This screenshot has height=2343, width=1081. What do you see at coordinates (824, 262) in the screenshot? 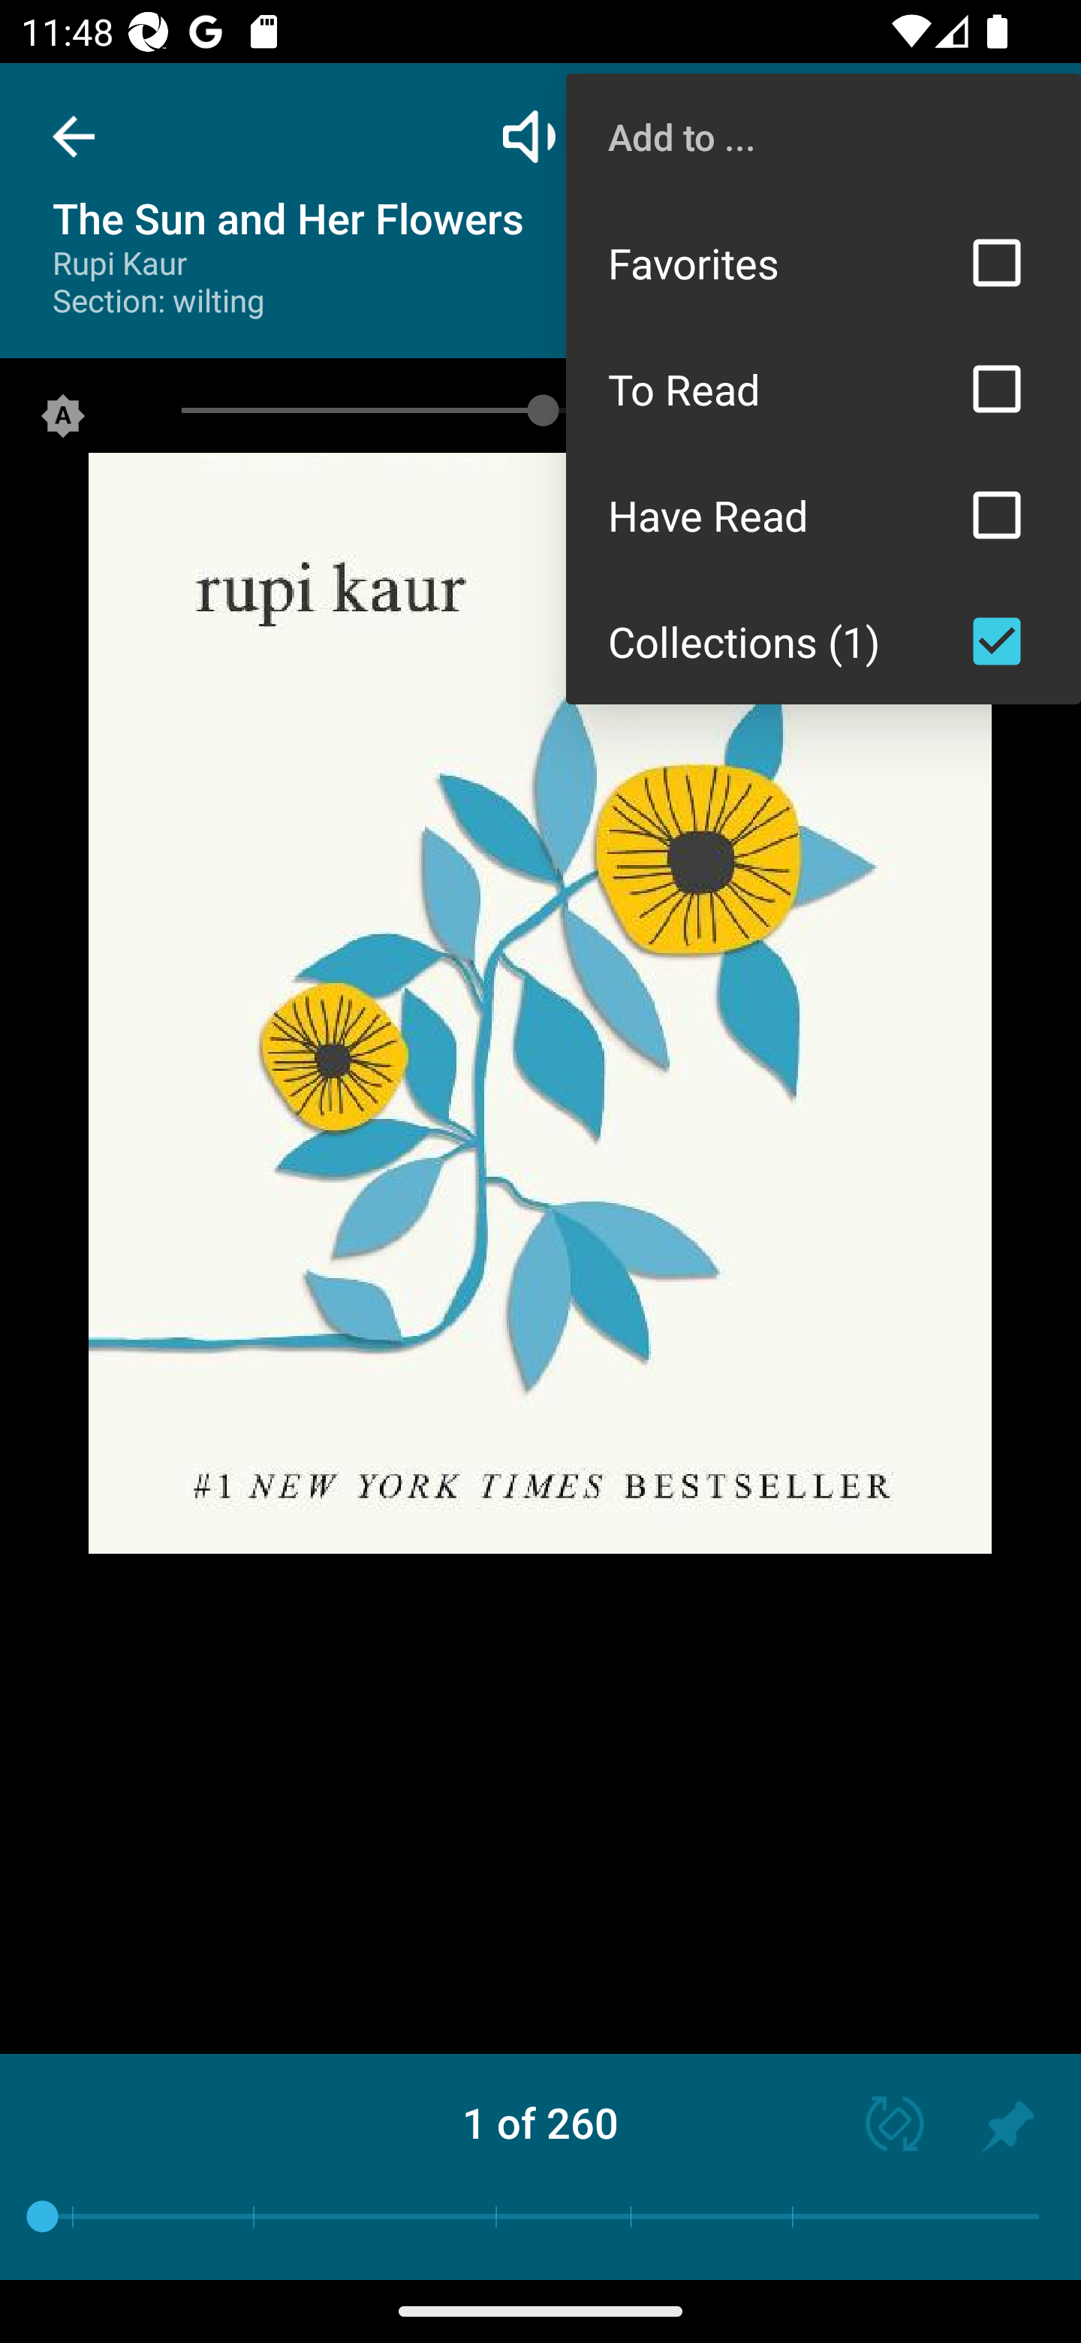
I see `Favorites` at bounding box center [824, 262].